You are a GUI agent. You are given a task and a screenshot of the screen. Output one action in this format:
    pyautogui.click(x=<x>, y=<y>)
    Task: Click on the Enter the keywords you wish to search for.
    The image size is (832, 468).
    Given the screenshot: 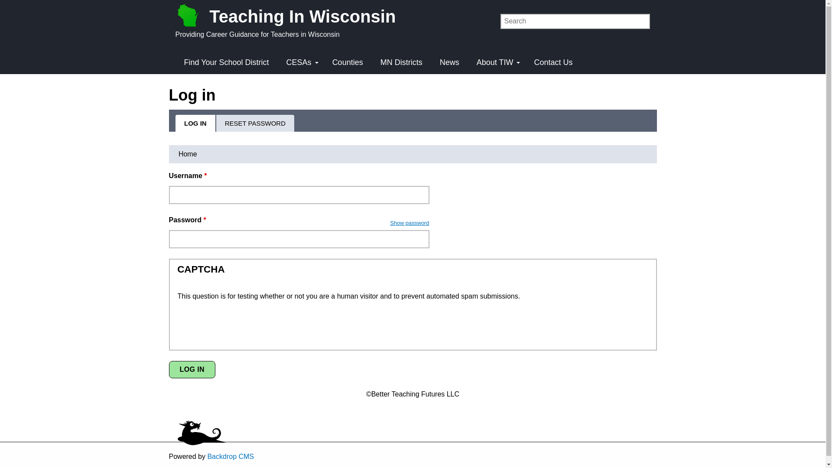 What is the action you would take?
    pyautogui.click(x=575, y=21)
    